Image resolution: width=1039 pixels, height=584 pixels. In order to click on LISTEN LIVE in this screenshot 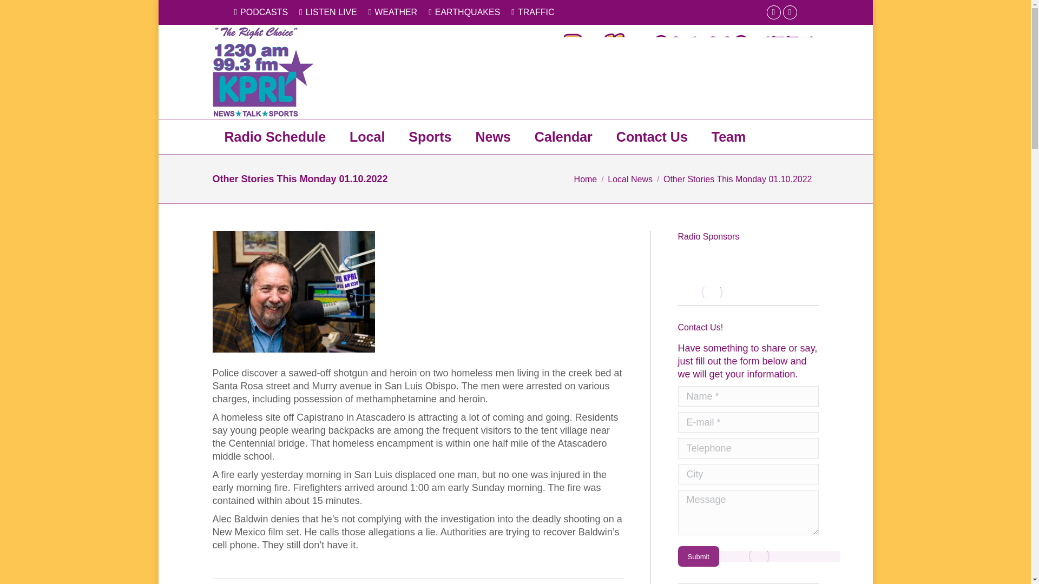, I will do `click(328, 12)`.